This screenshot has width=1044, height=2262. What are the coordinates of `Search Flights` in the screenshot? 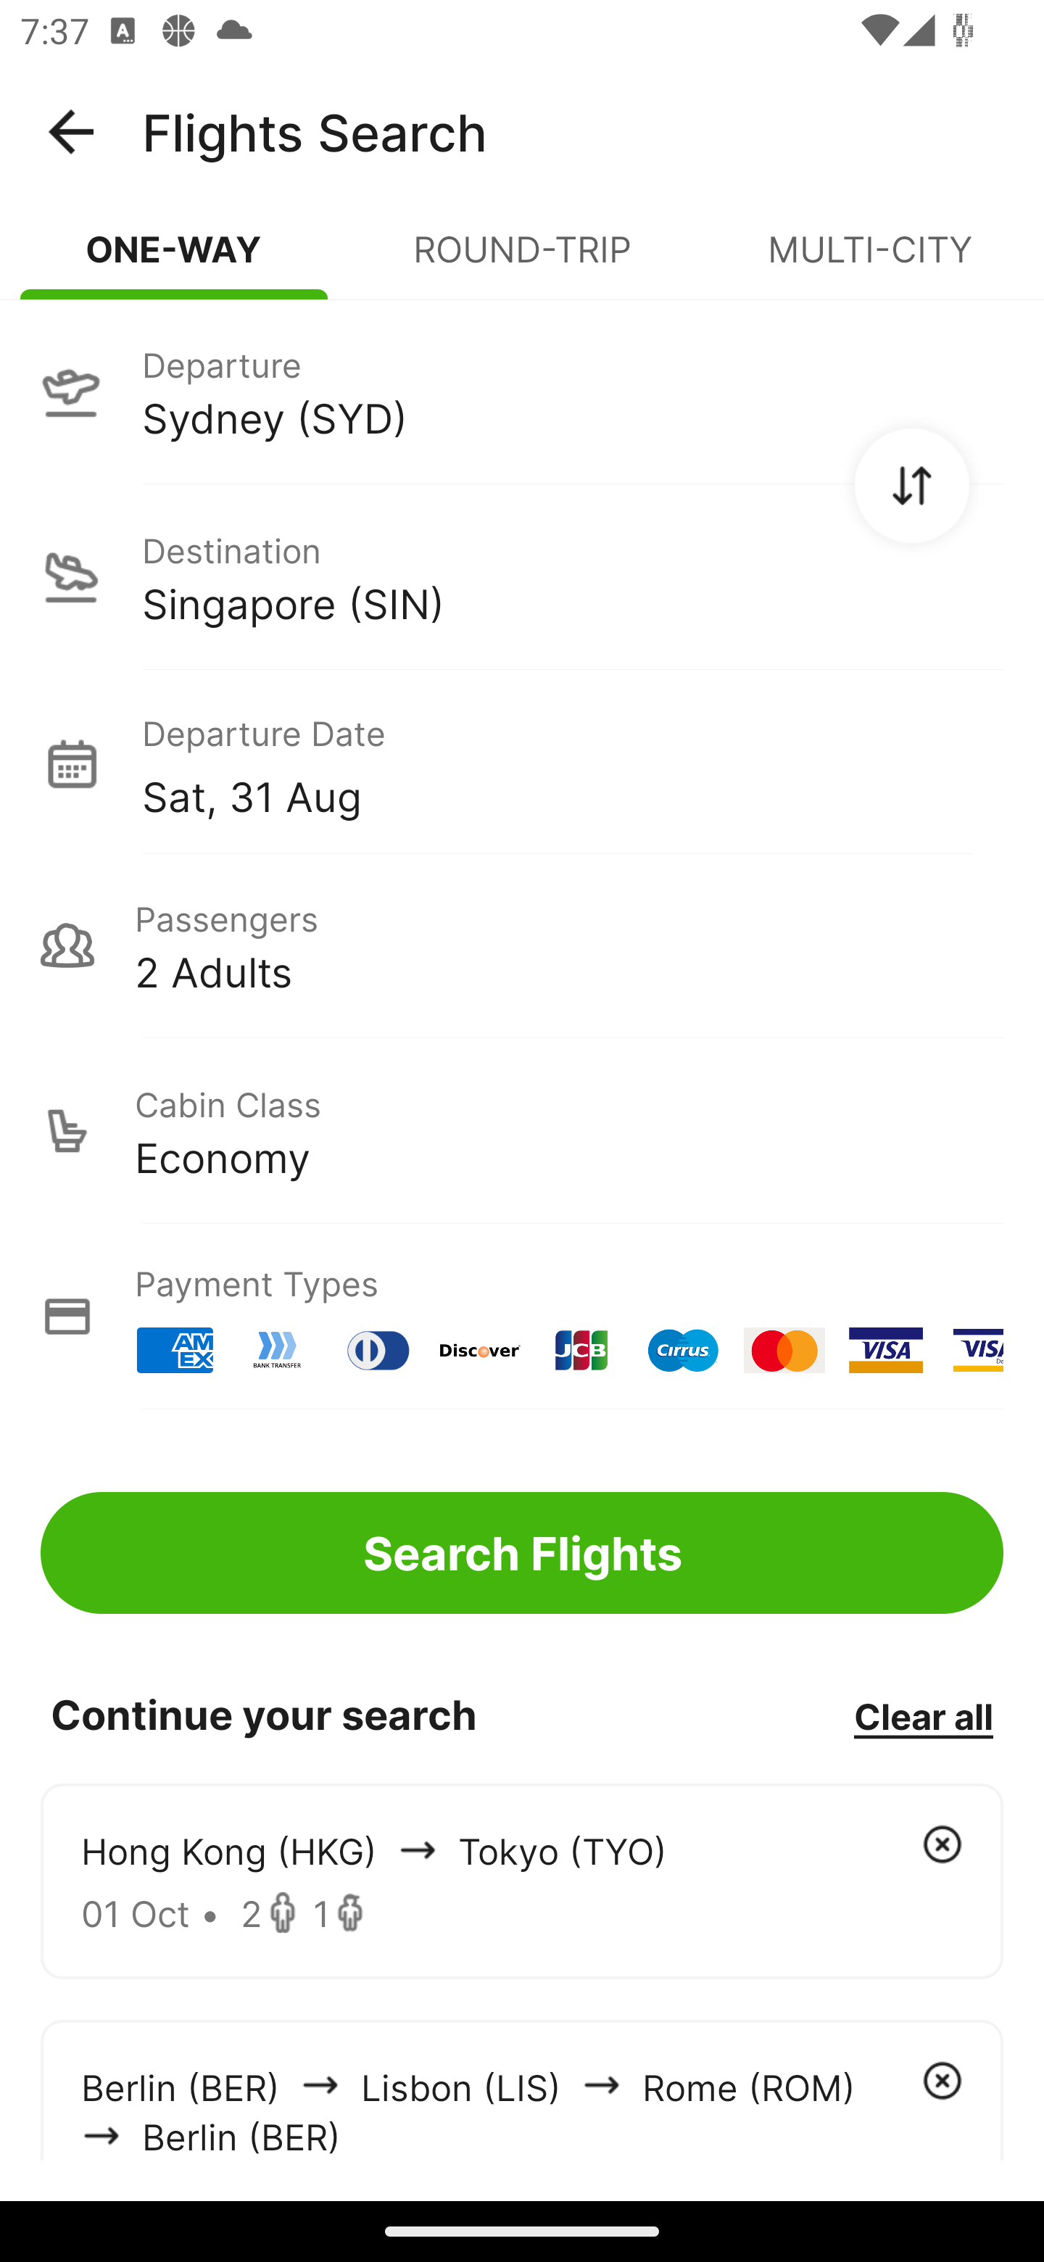 It's located at (522, 1553).